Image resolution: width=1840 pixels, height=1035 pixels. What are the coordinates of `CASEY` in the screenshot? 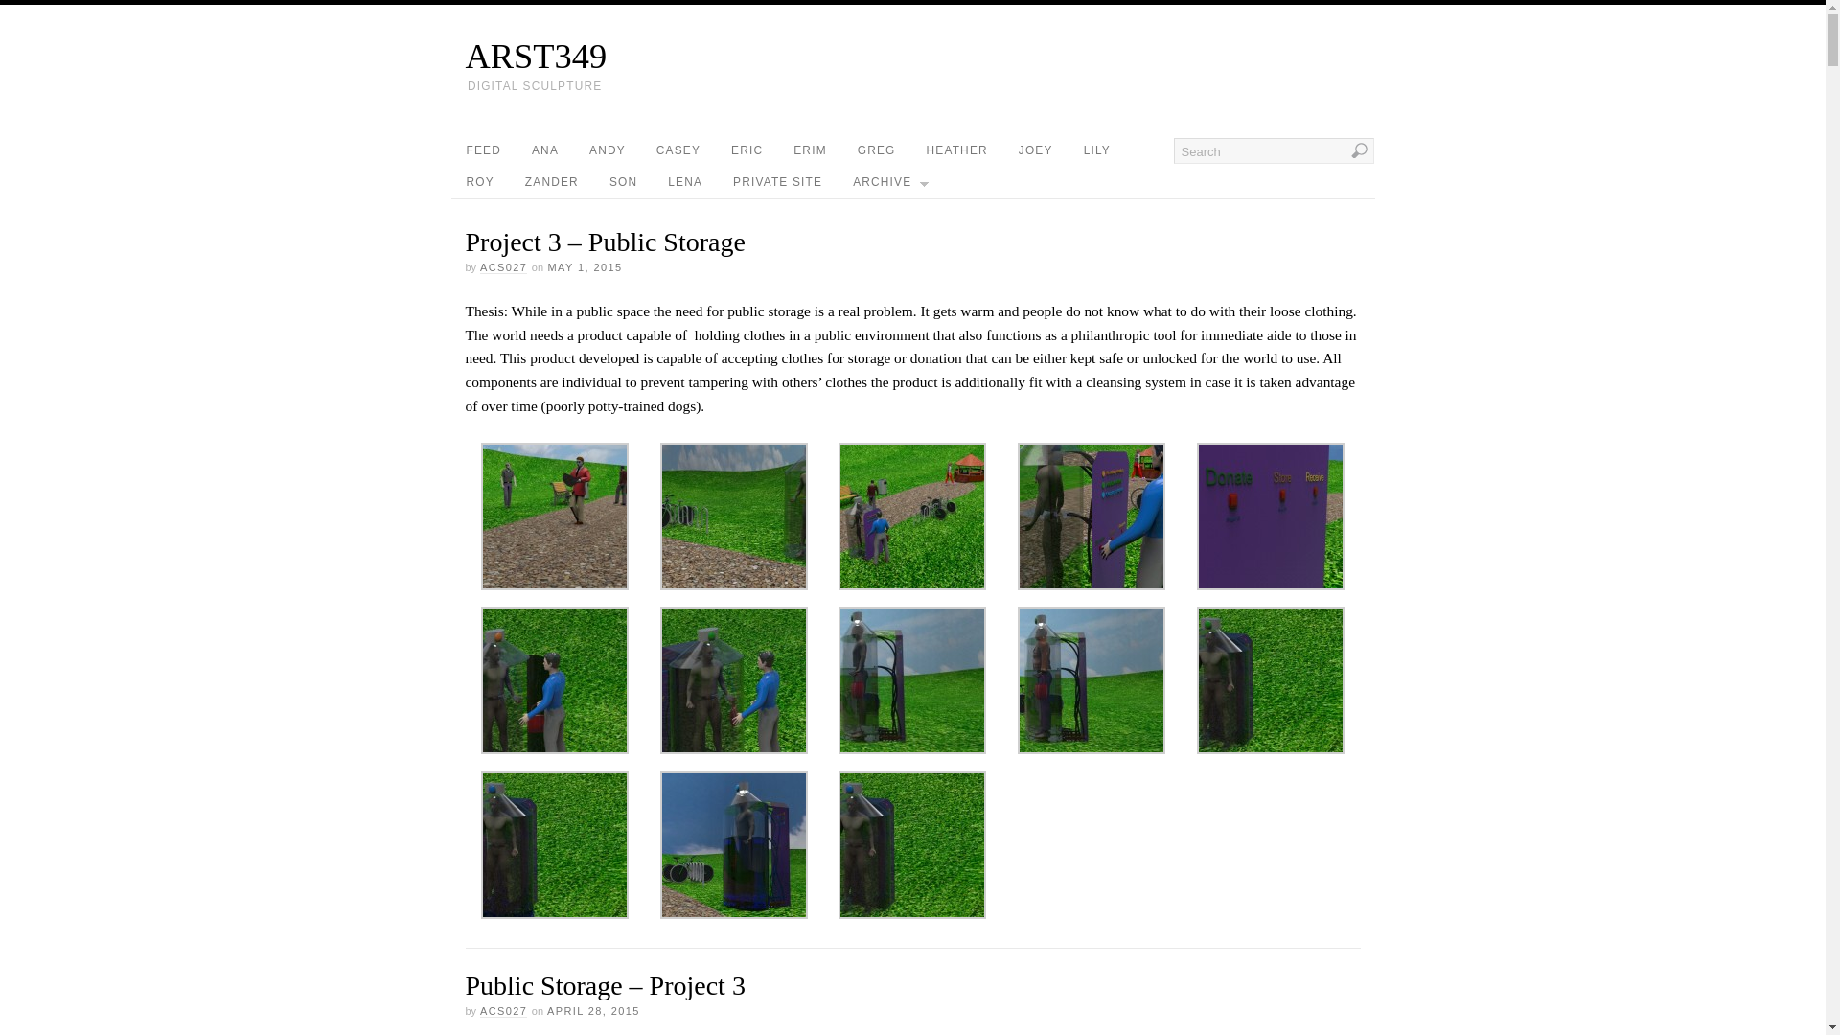 It's located at (678, 150).